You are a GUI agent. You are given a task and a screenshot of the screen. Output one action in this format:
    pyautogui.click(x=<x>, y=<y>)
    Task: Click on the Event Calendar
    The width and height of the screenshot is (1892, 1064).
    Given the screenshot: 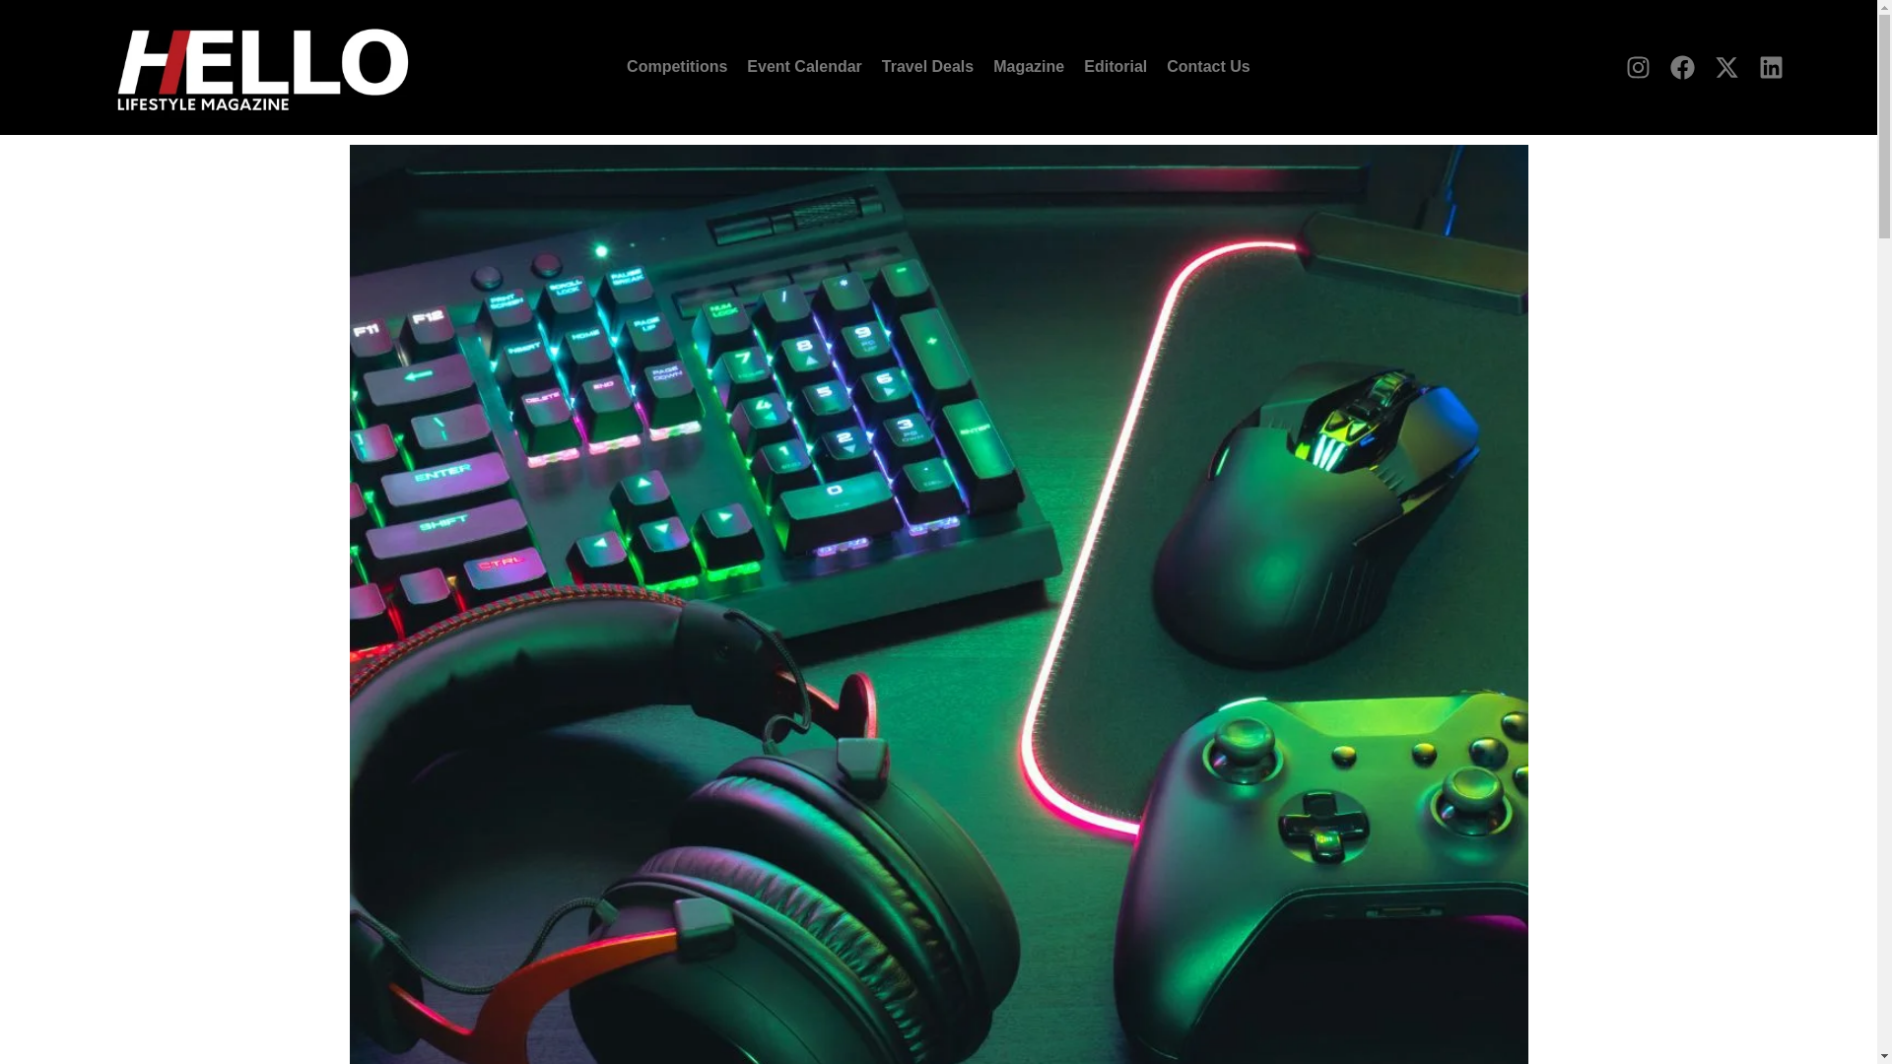 What is the action you would take?
    pyautogui.click(x=804, y=67)
    